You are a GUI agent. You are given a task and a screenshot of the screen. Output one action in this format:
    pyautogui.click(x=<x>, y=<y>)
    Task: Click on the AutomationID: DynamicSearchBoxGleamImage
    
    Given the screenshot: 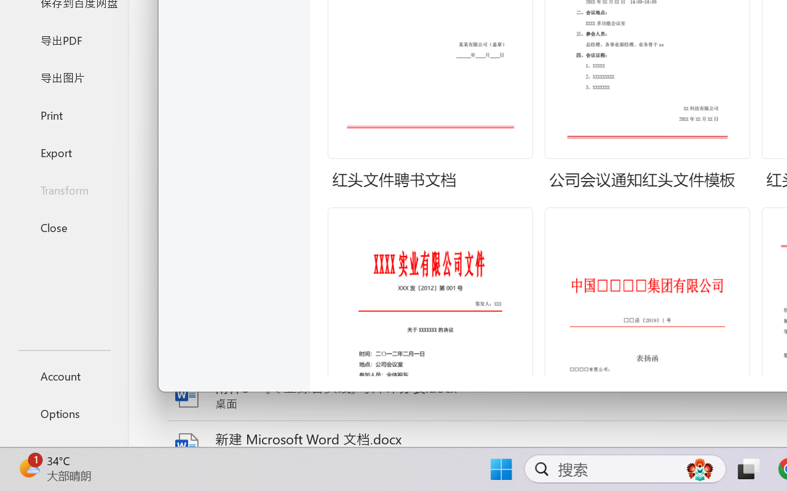 What is the action you would take?
    pyautogui.click(x=700, y=469)
    